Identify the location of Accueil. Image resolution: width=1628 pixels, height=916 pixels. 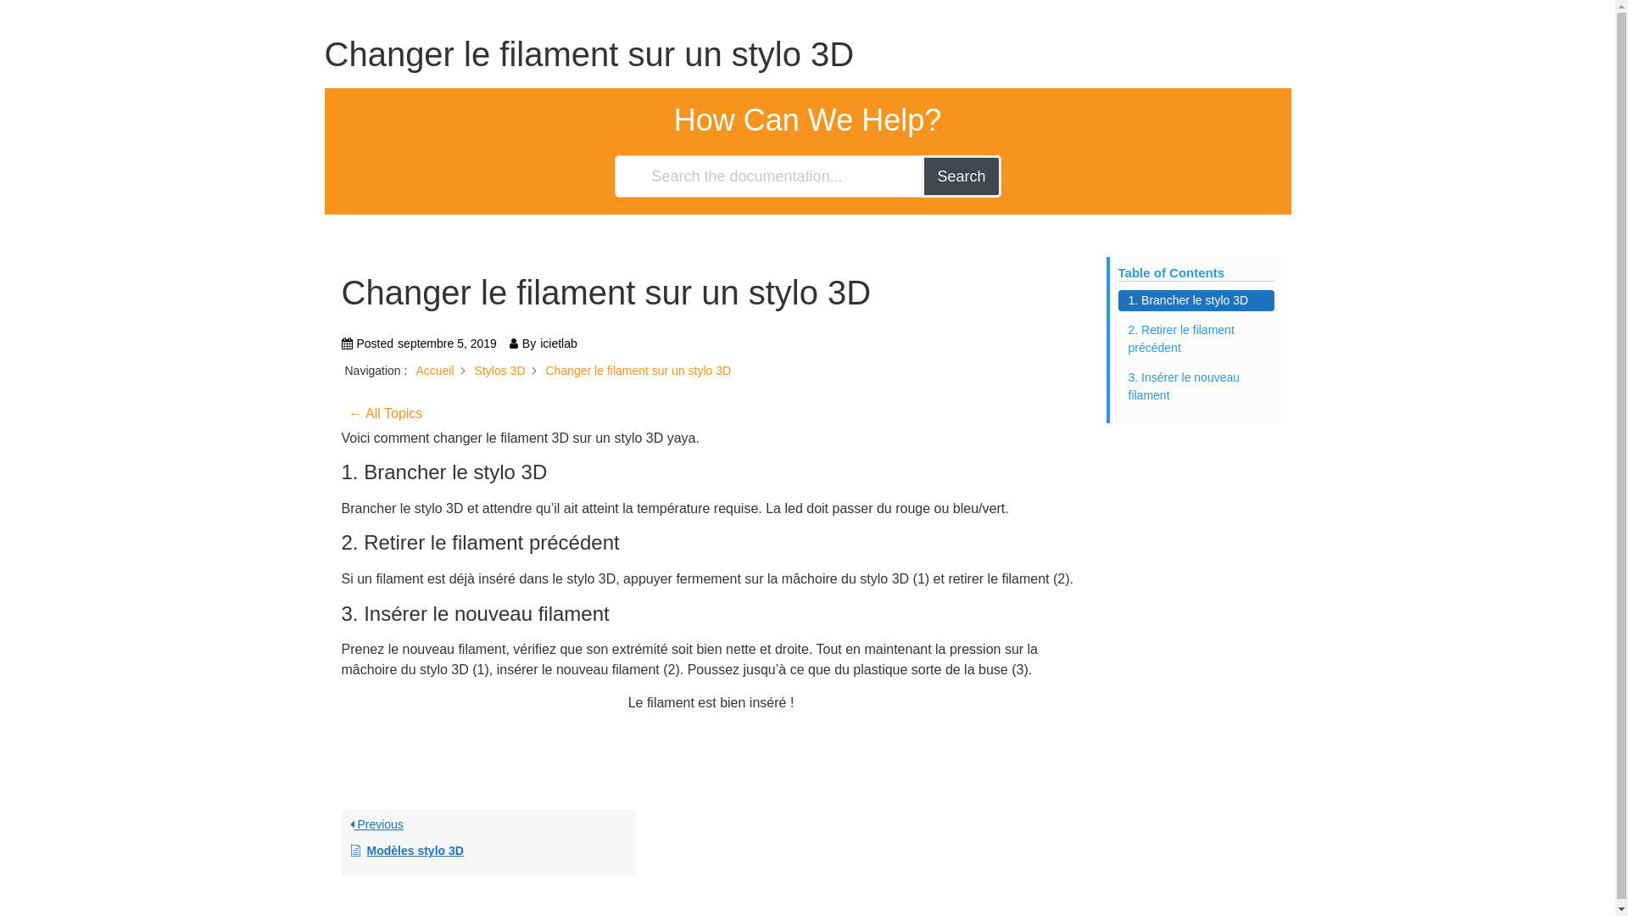
(434, 371).